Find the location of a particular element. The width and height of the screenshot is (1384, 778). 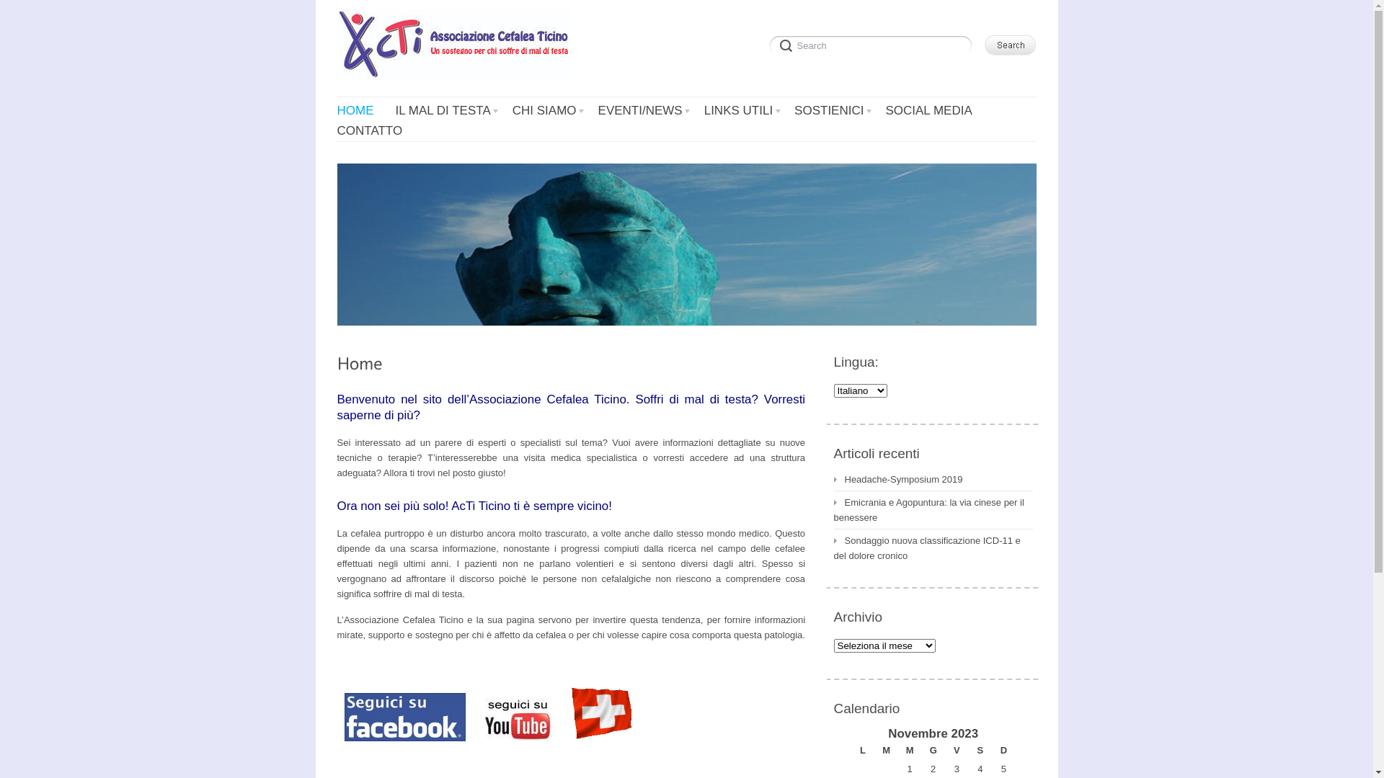

Search is located at coordinates (1009, 45).